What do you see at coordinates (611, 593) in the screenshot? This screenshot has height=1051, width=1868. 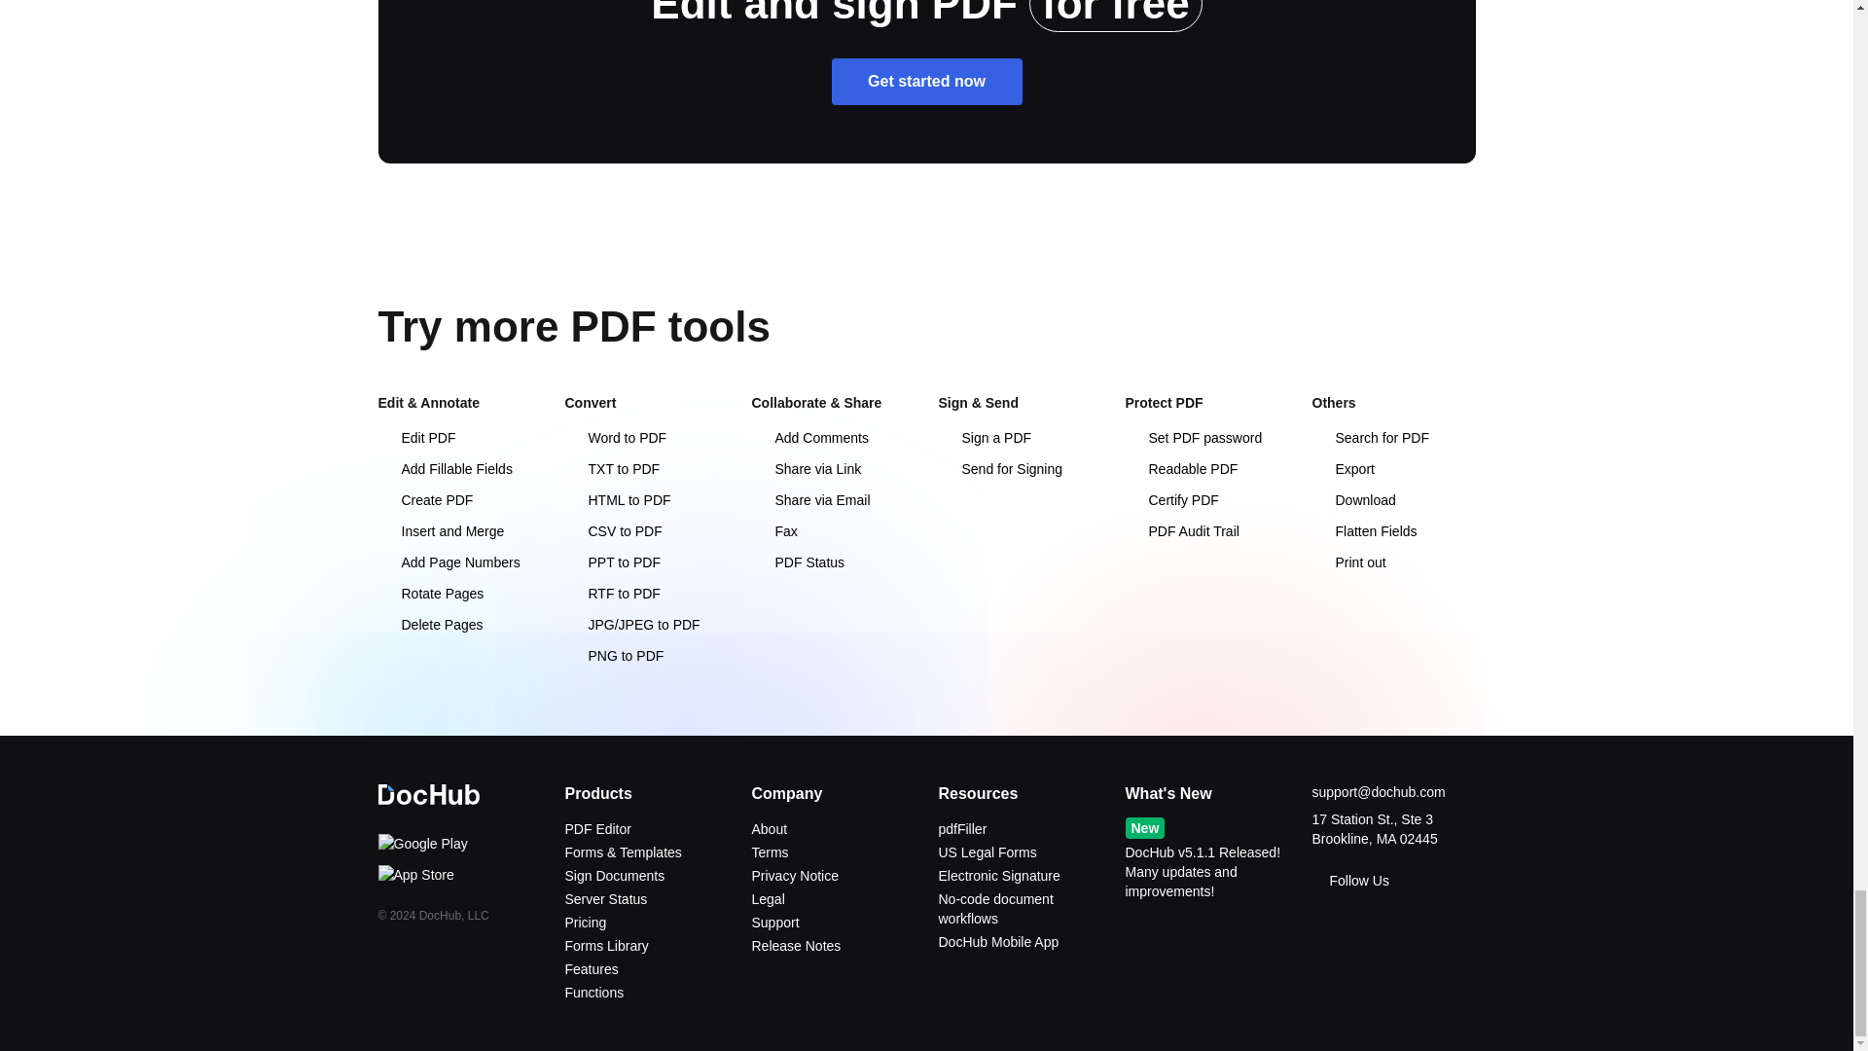 I see `RTF to PDF` at bounding box center [611, 593].